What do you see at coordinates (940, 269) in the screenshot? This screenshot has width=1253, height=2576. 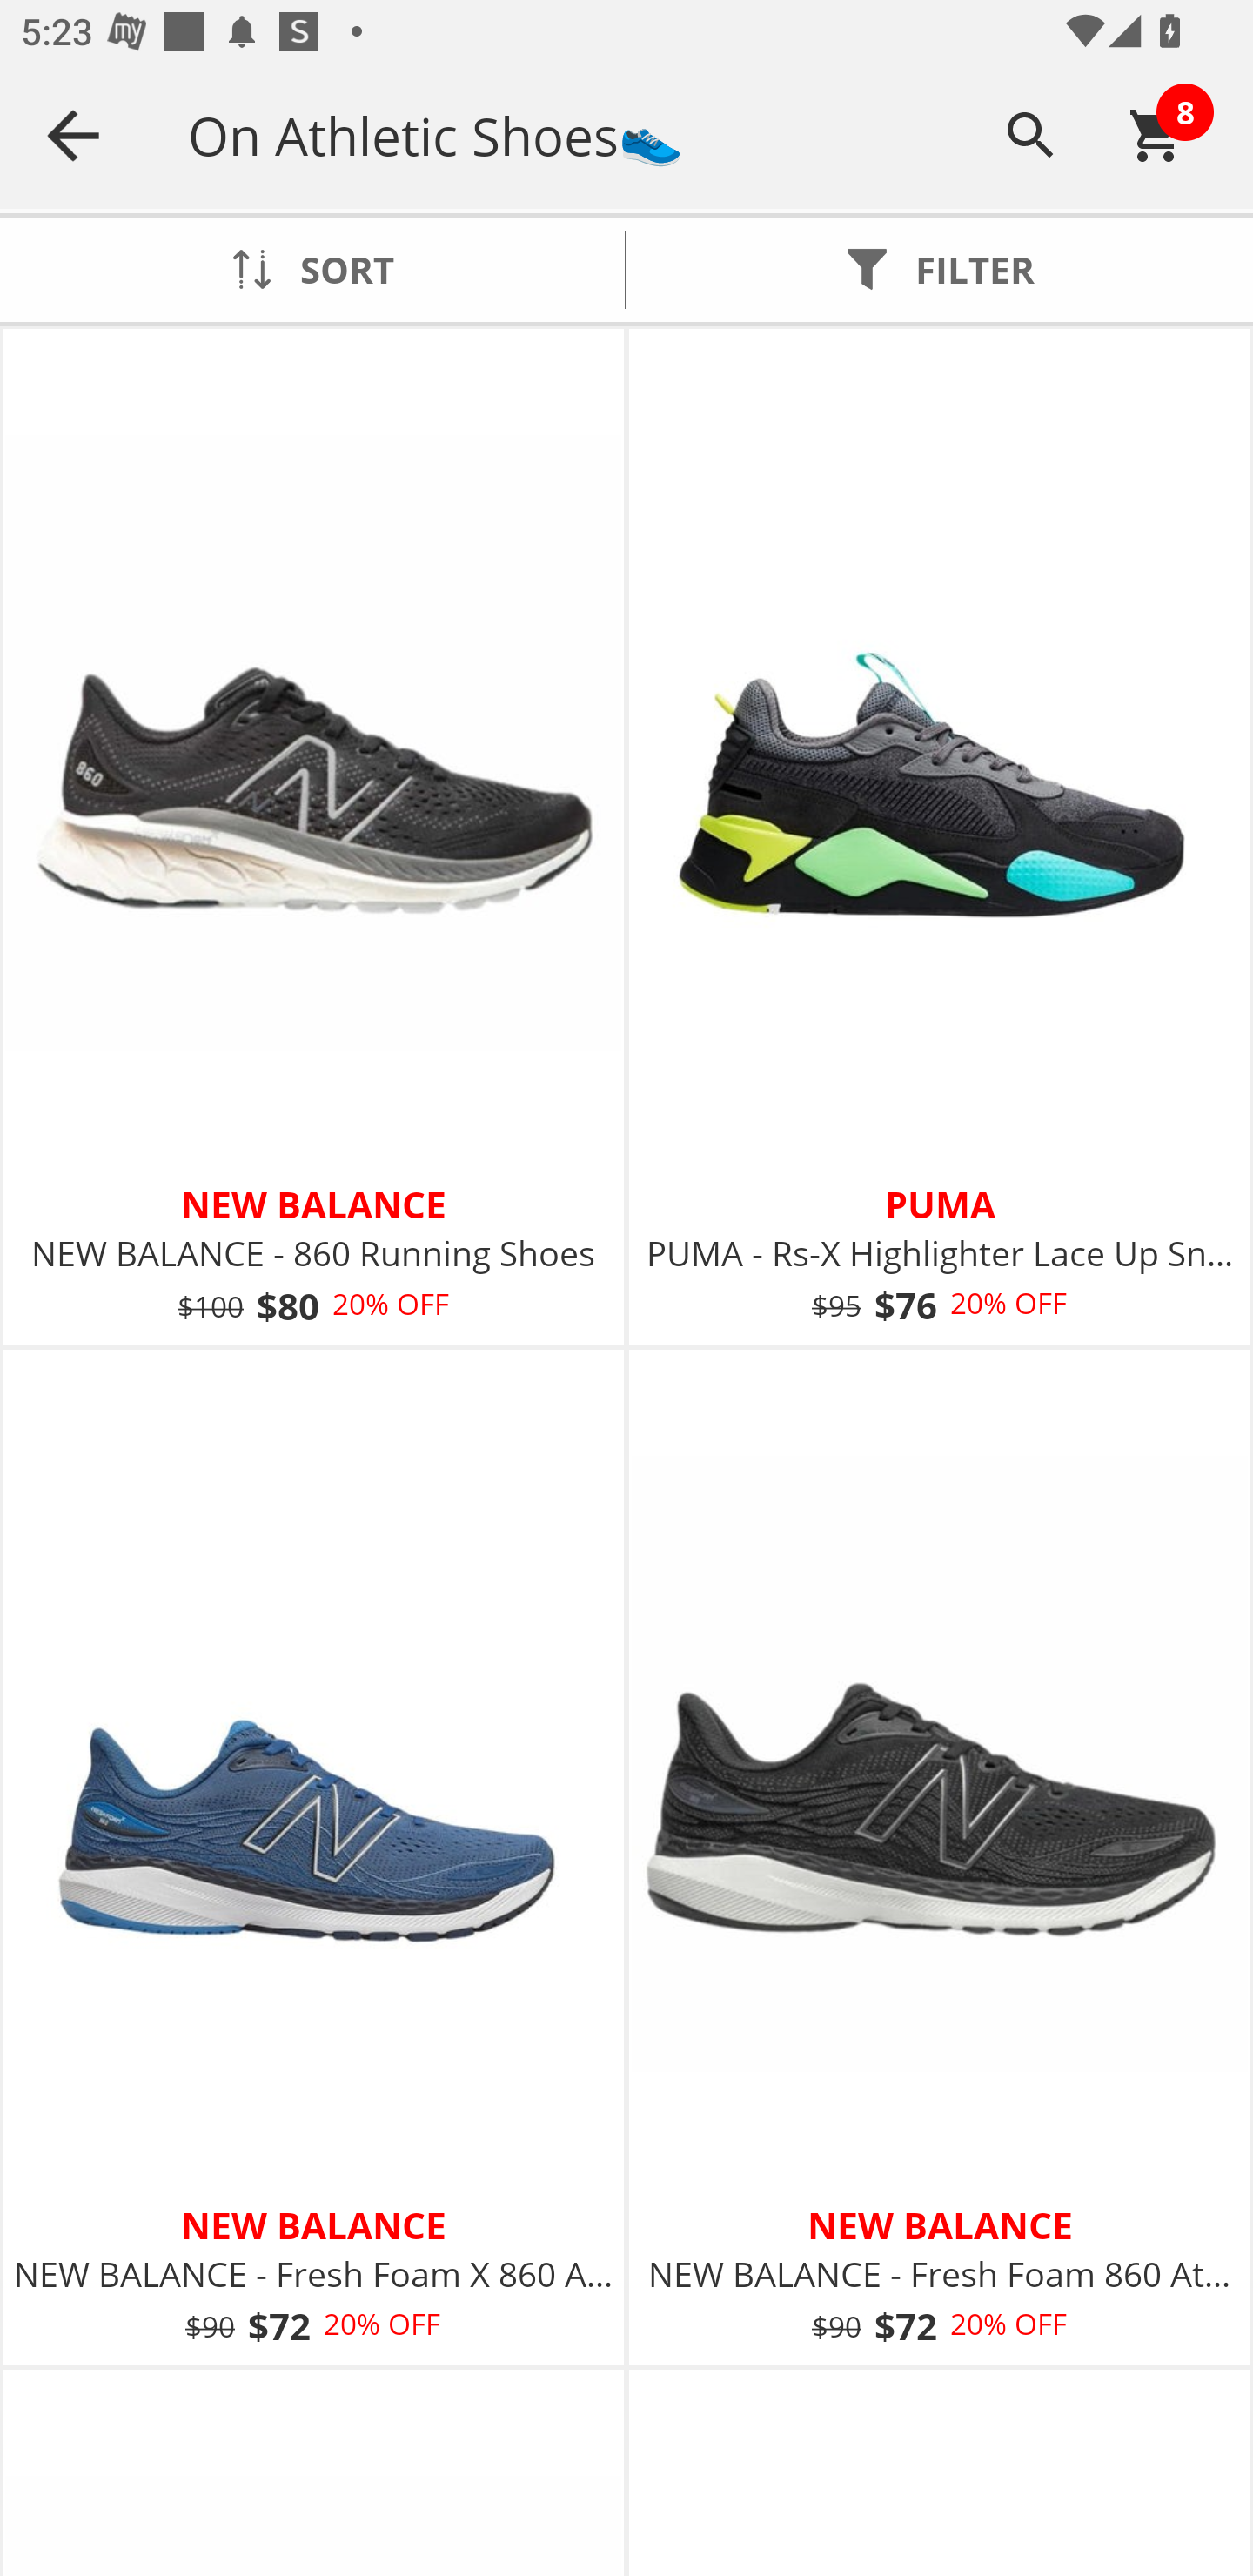 I see `FILTER` at bounding box center [940, 269].